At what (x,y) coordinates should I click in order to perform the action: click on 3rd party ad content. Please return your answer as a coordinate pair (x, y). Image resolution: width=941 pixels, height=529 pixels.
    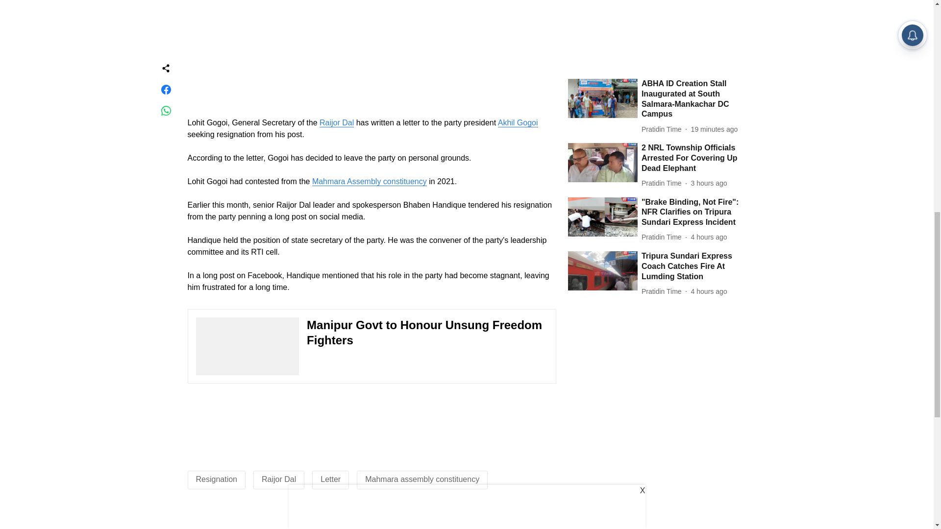
    Looking at the image, I should click on (466, 519).